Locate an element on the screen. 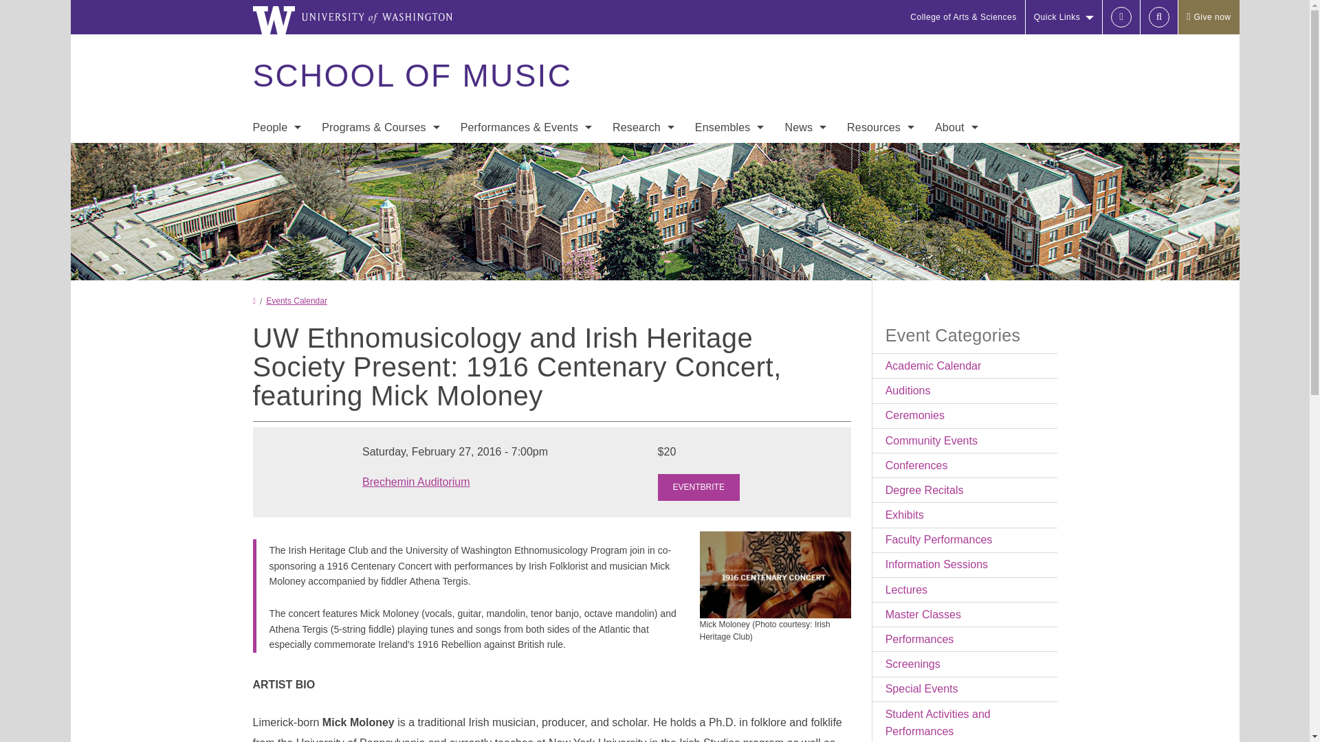 This screenshot has width=1320, height=742. Alumni is located at coordinates (276, 267).